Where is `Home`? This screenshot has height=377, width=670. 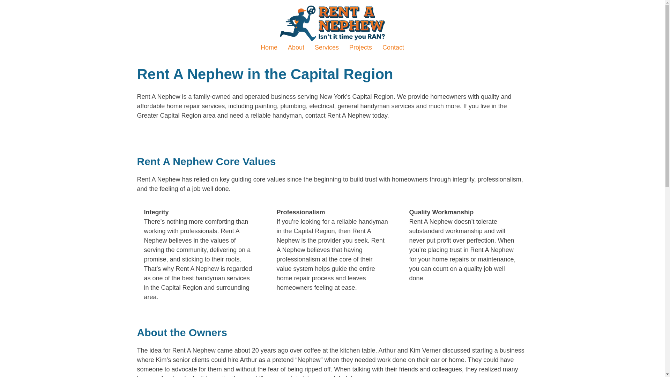 Home is located at coordinates (269, 47).